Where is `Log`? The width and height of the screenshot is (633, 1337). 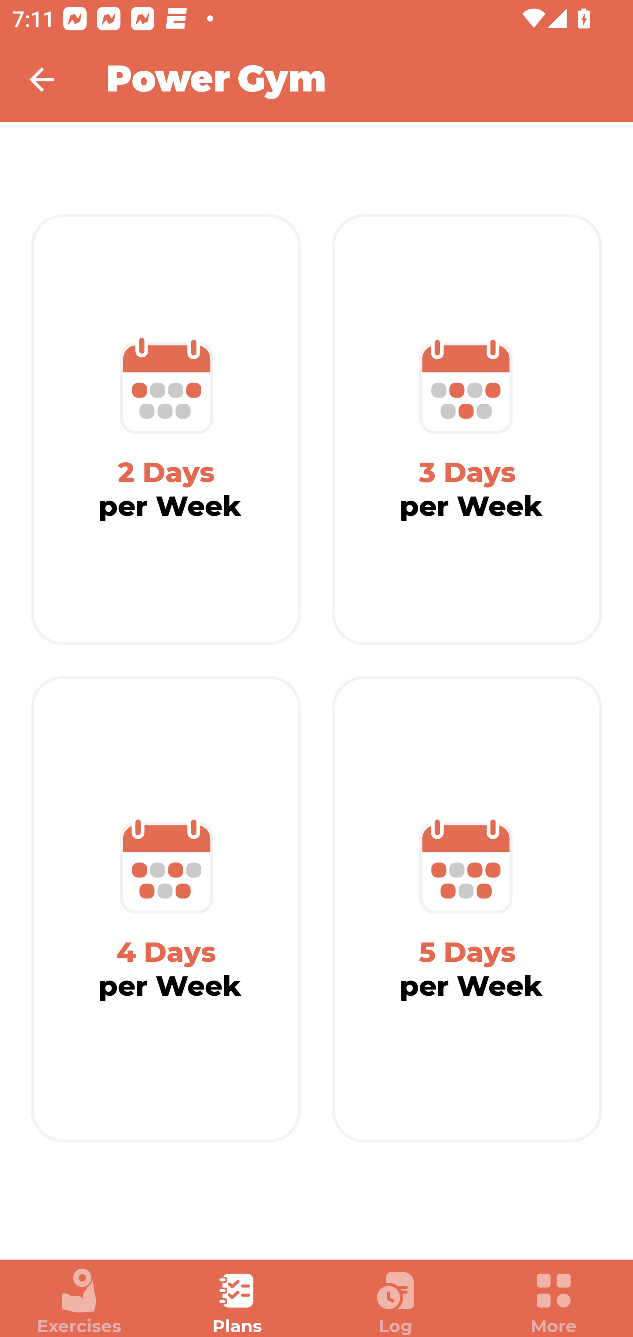 Log is located at coordinates (396, 1302).